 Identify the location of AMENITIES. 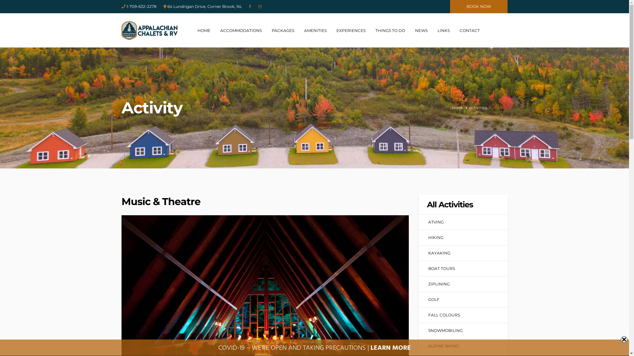
(315, 31).